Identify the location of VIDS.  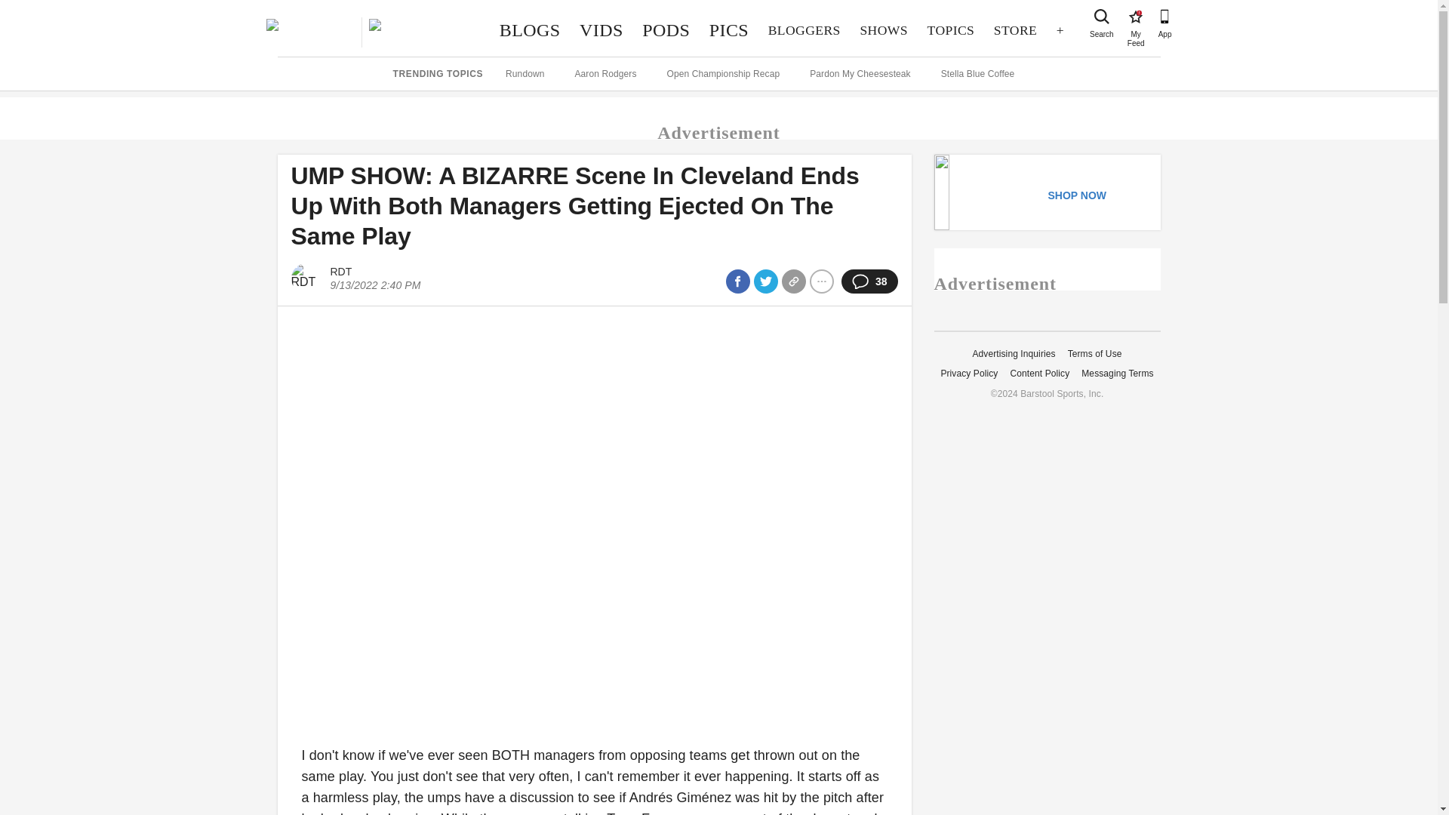
(729, 30).